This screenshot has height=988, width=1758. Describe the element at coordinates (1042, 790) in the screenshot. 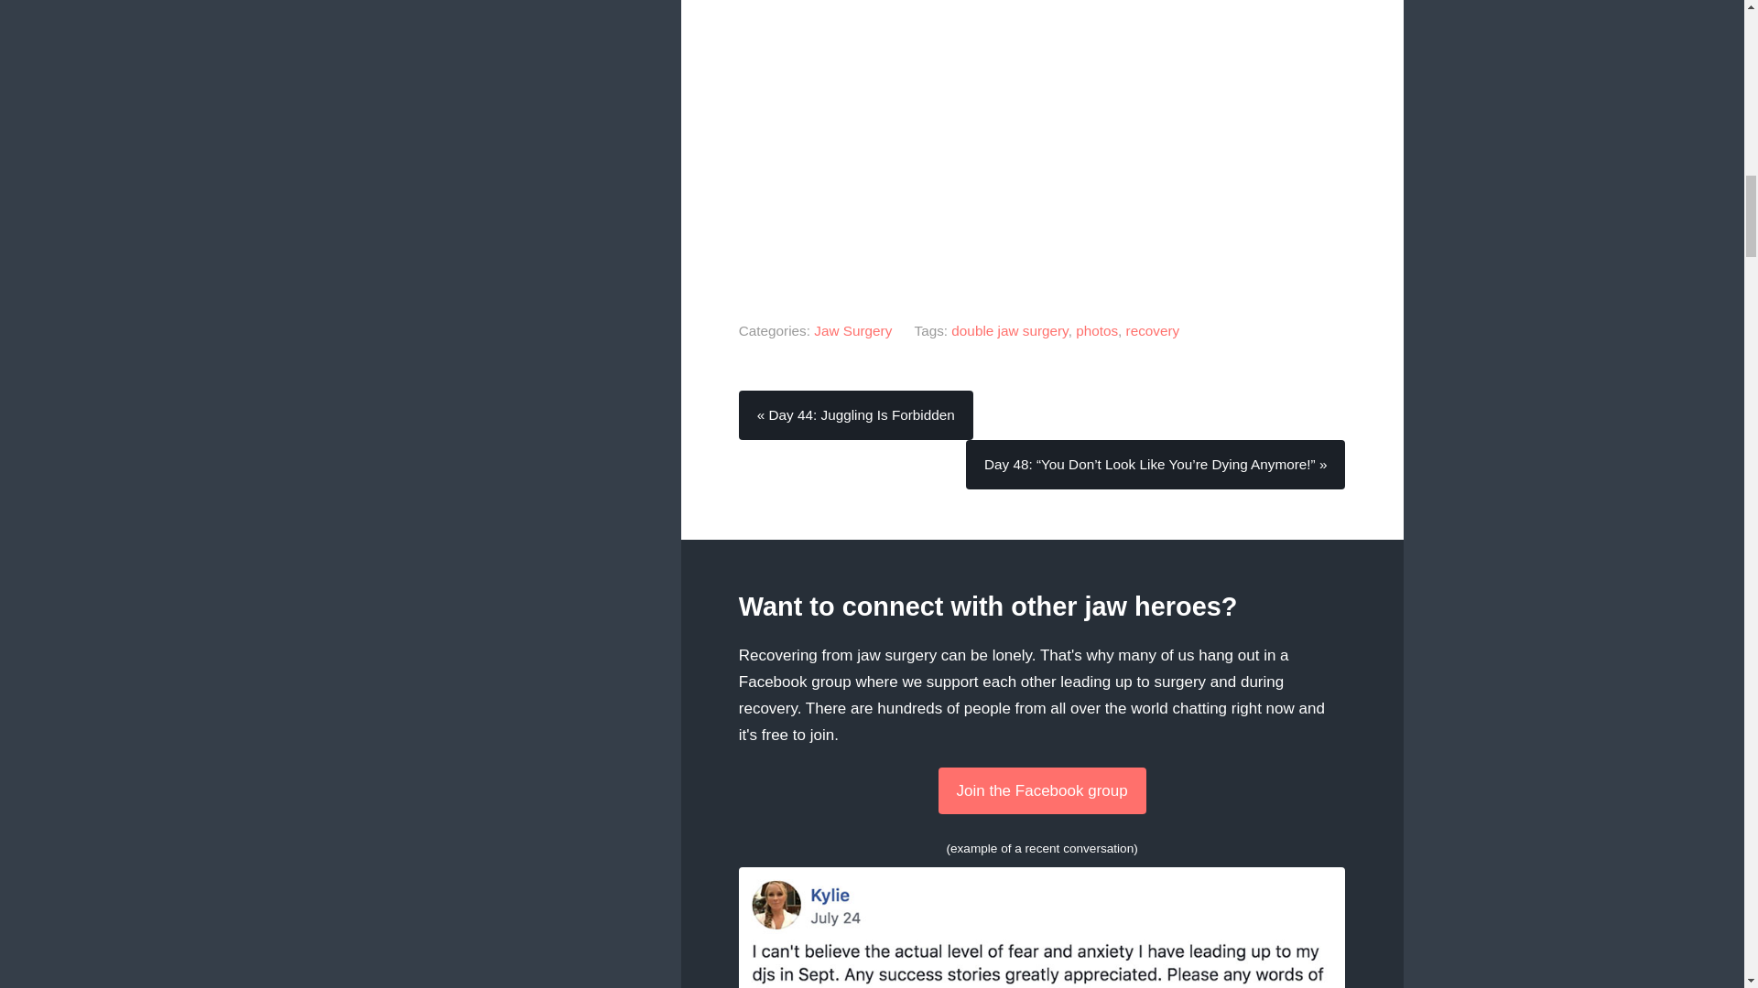

I see `Join the Facebook group` at that location.